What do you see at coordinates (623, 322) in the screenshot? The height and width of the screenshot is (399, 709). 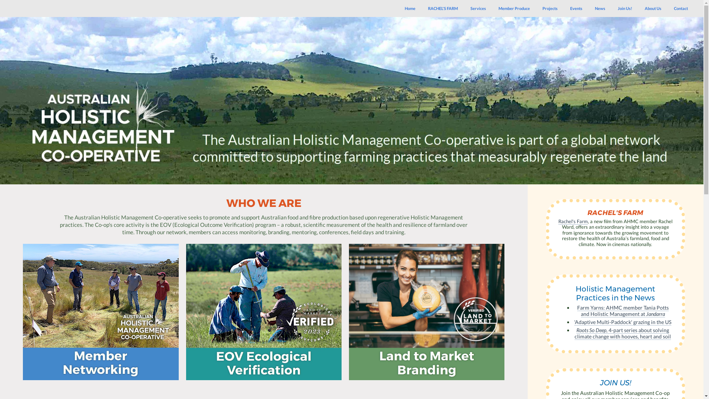 I see `'Adaptive Multi-Paddock' grazing in the US` at bounding box center [623, 322].